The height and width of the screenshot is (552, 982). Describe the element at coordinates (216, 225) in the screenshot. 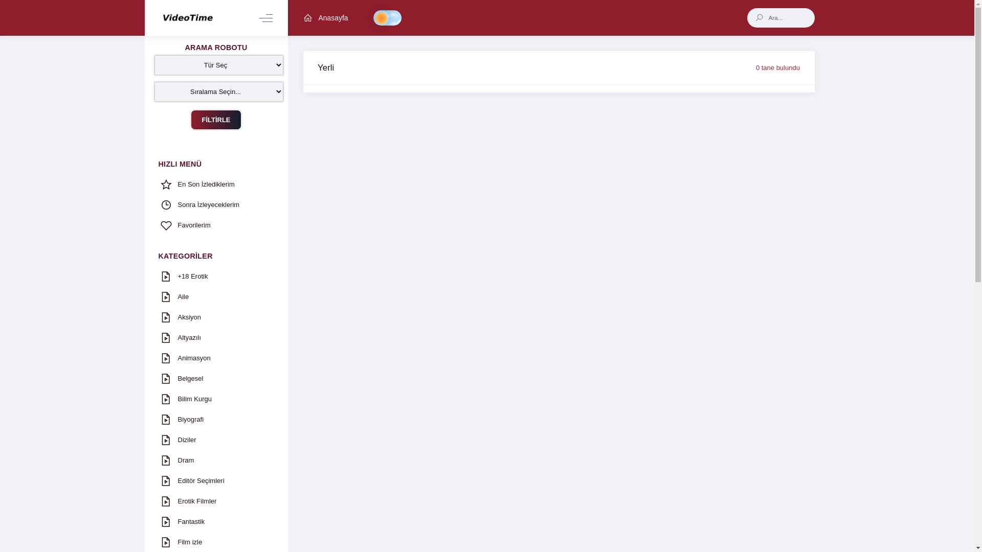

I see `Favorilerim` at that location.